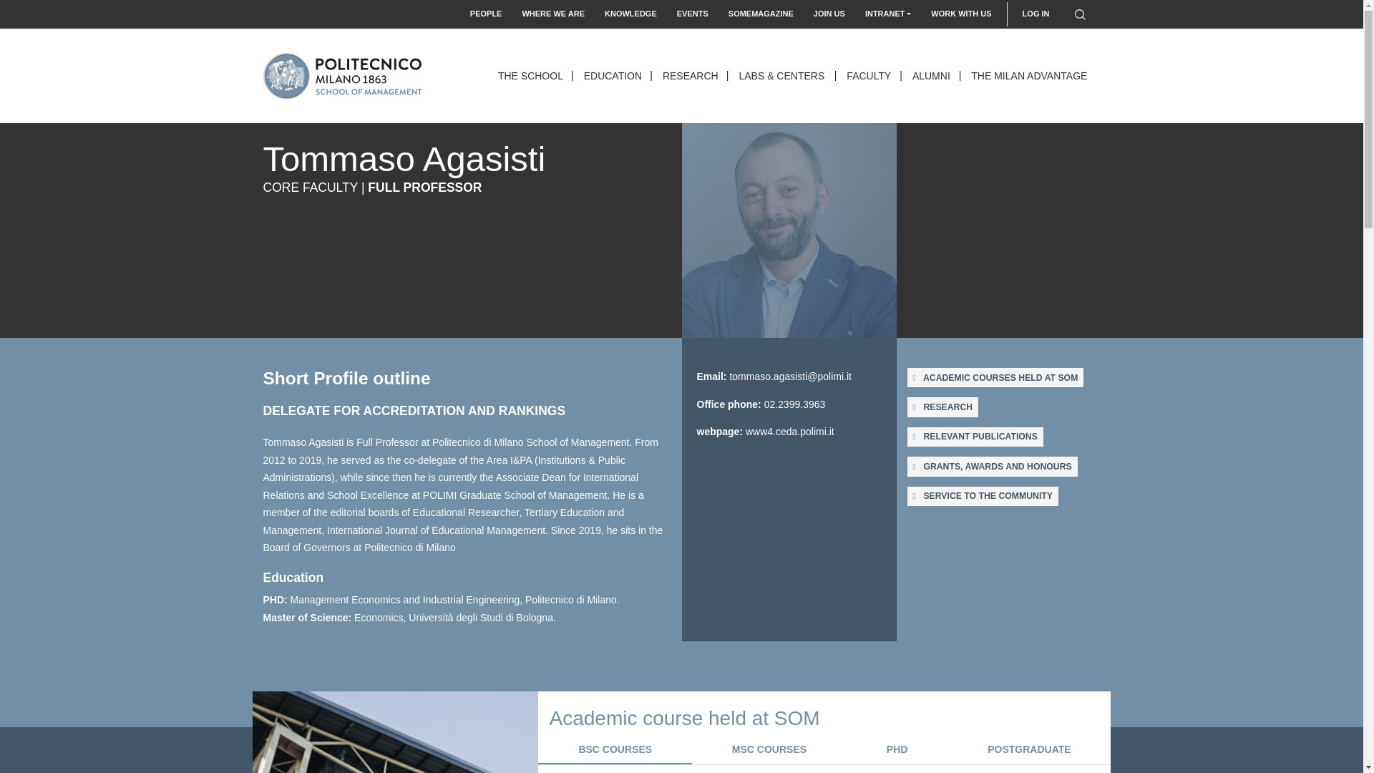 This screenshot has height=773, width=1374. I want to click on Education, so click(613, 76).